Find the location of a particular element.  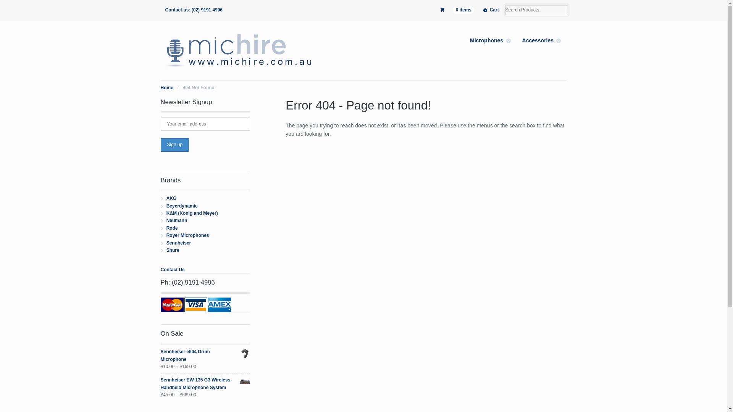

Shure is located at coordinates (173, 250).